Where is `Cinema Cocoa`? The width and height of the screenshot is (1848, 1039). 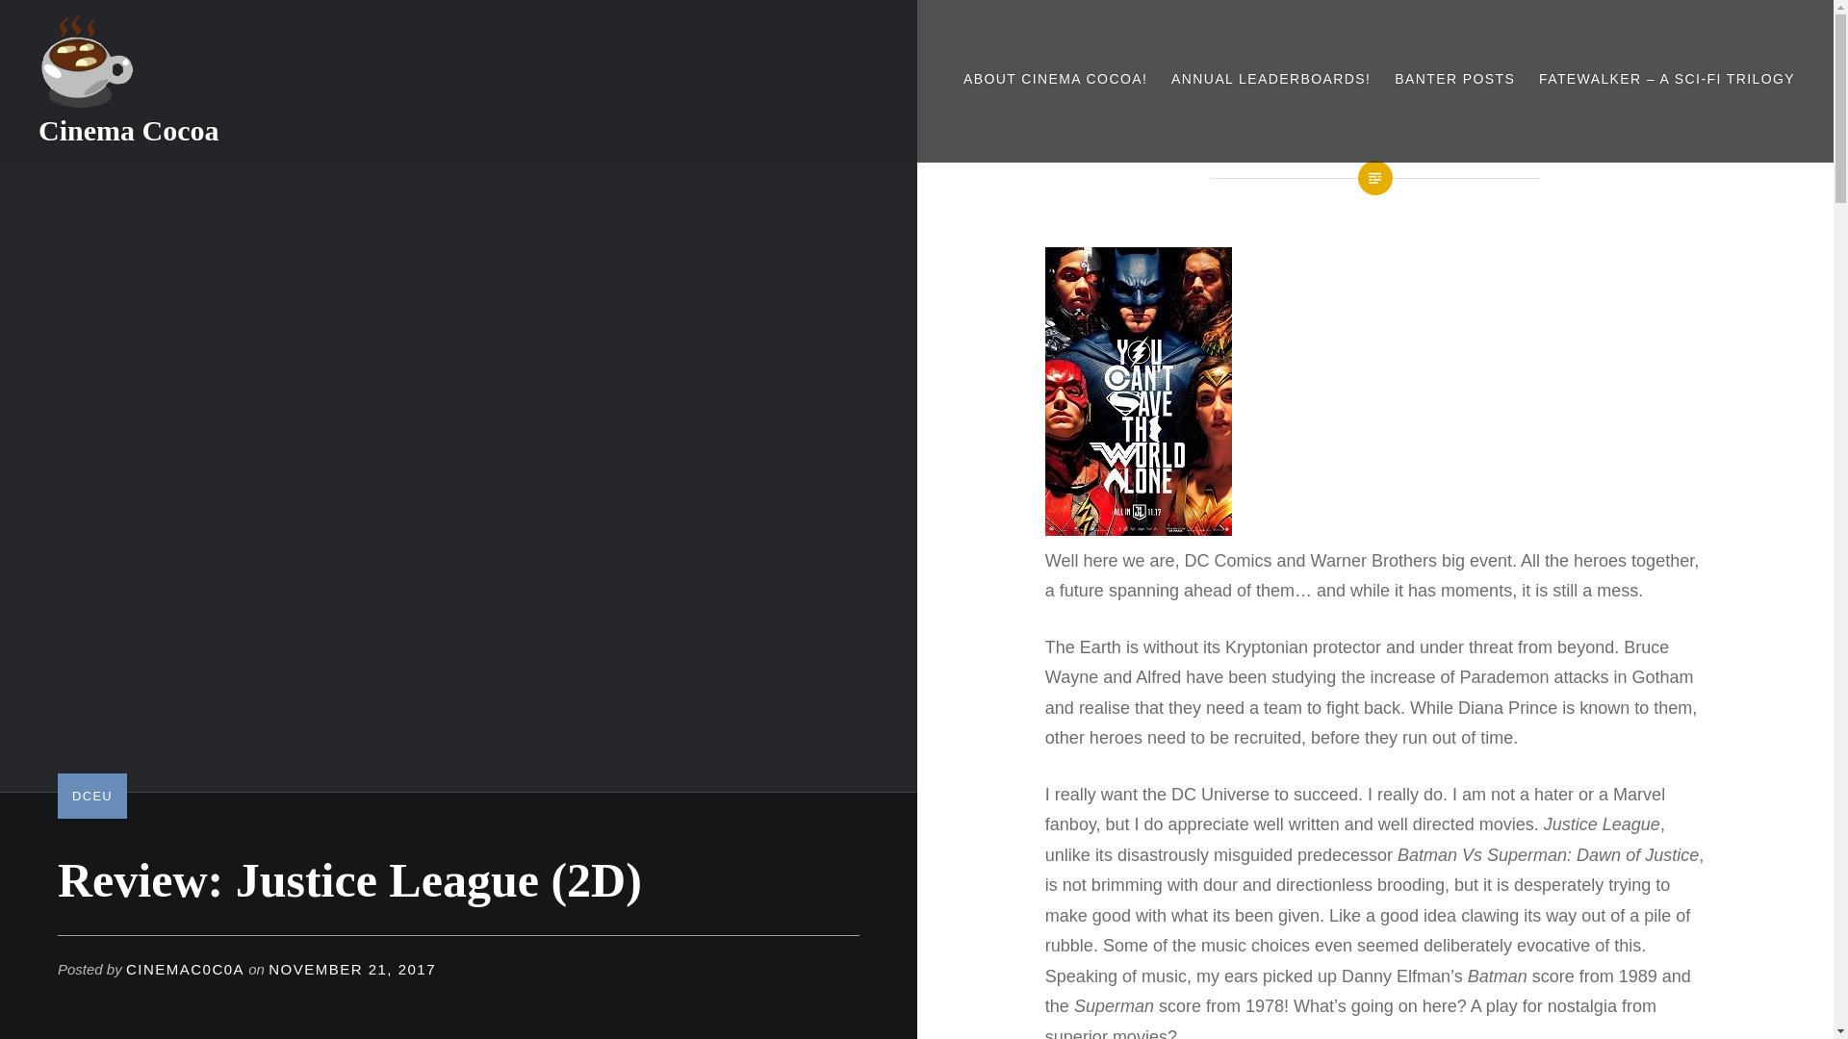 Cinema Cocoa is located at coordinates (128, 130).